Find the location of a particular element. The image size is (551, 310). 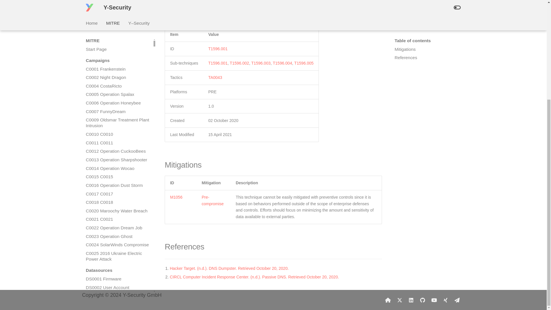

C0010 C0010 is located at coordinates (118, 1).